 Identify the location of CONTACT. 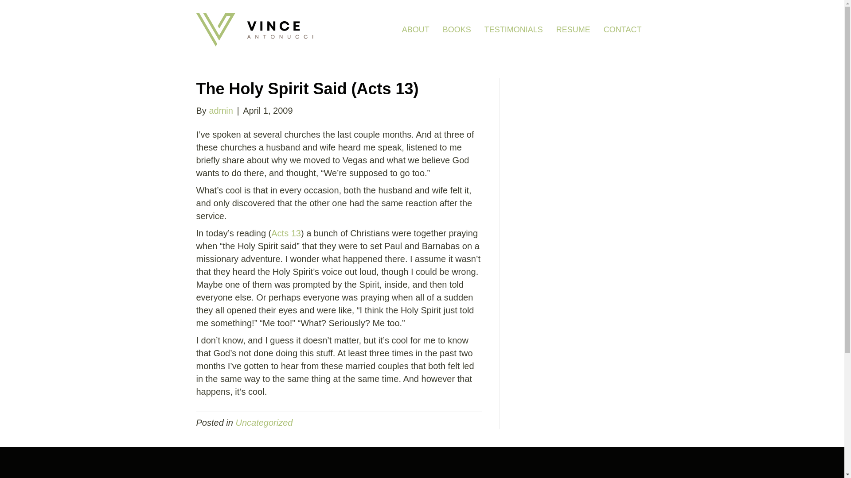
(623, 30).